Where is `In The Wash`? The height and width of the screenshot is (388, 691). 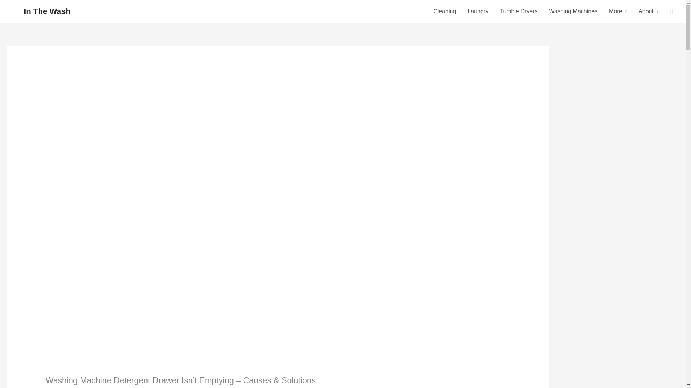
In The Wash is located at coordinates (47, 11).